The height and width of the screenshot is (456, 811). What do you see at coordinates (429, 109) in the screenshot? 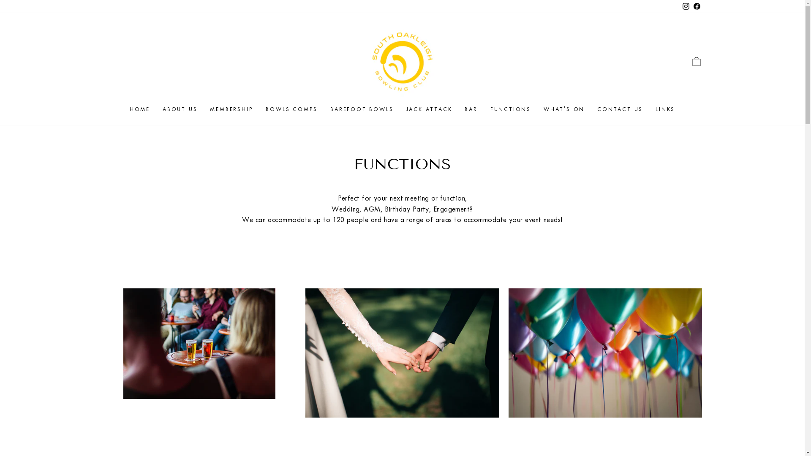
I see `JACK ATTACK` at bounding box center [429, 109].